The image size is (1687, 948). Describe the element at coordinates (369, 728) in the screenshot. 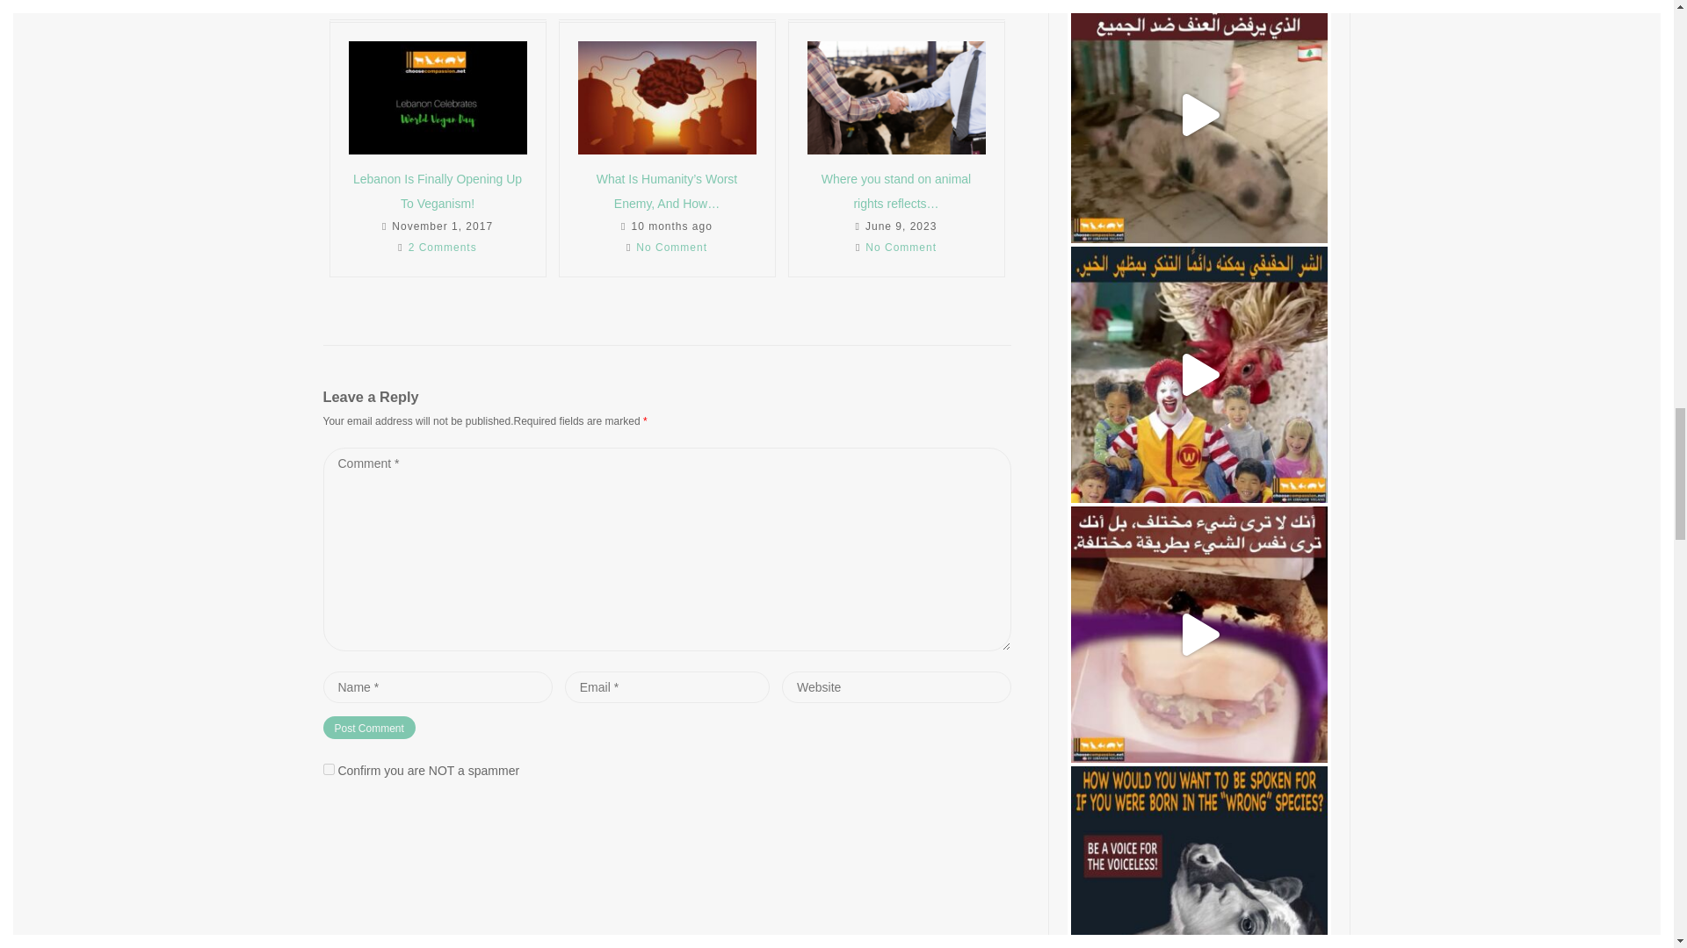

I see `Post Comment` at that location.